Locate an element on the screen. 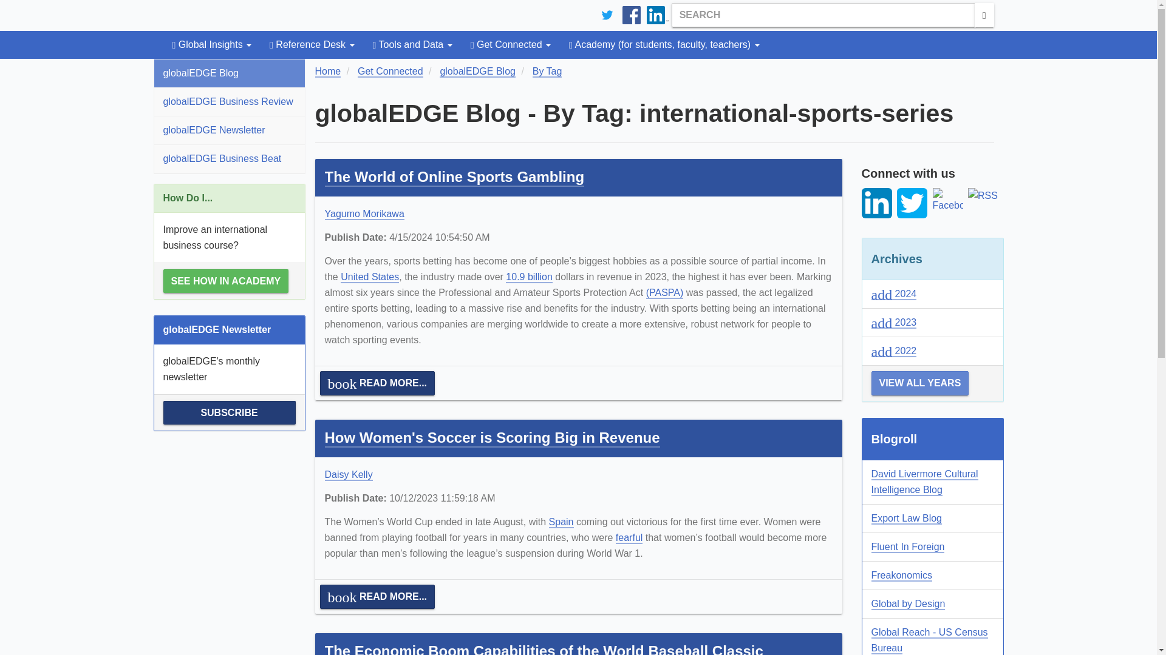 Image resolution: width=1166 pixels, height=655 pixels. SEE HOW IN ACADEMY is located at coordinates (225, 280).